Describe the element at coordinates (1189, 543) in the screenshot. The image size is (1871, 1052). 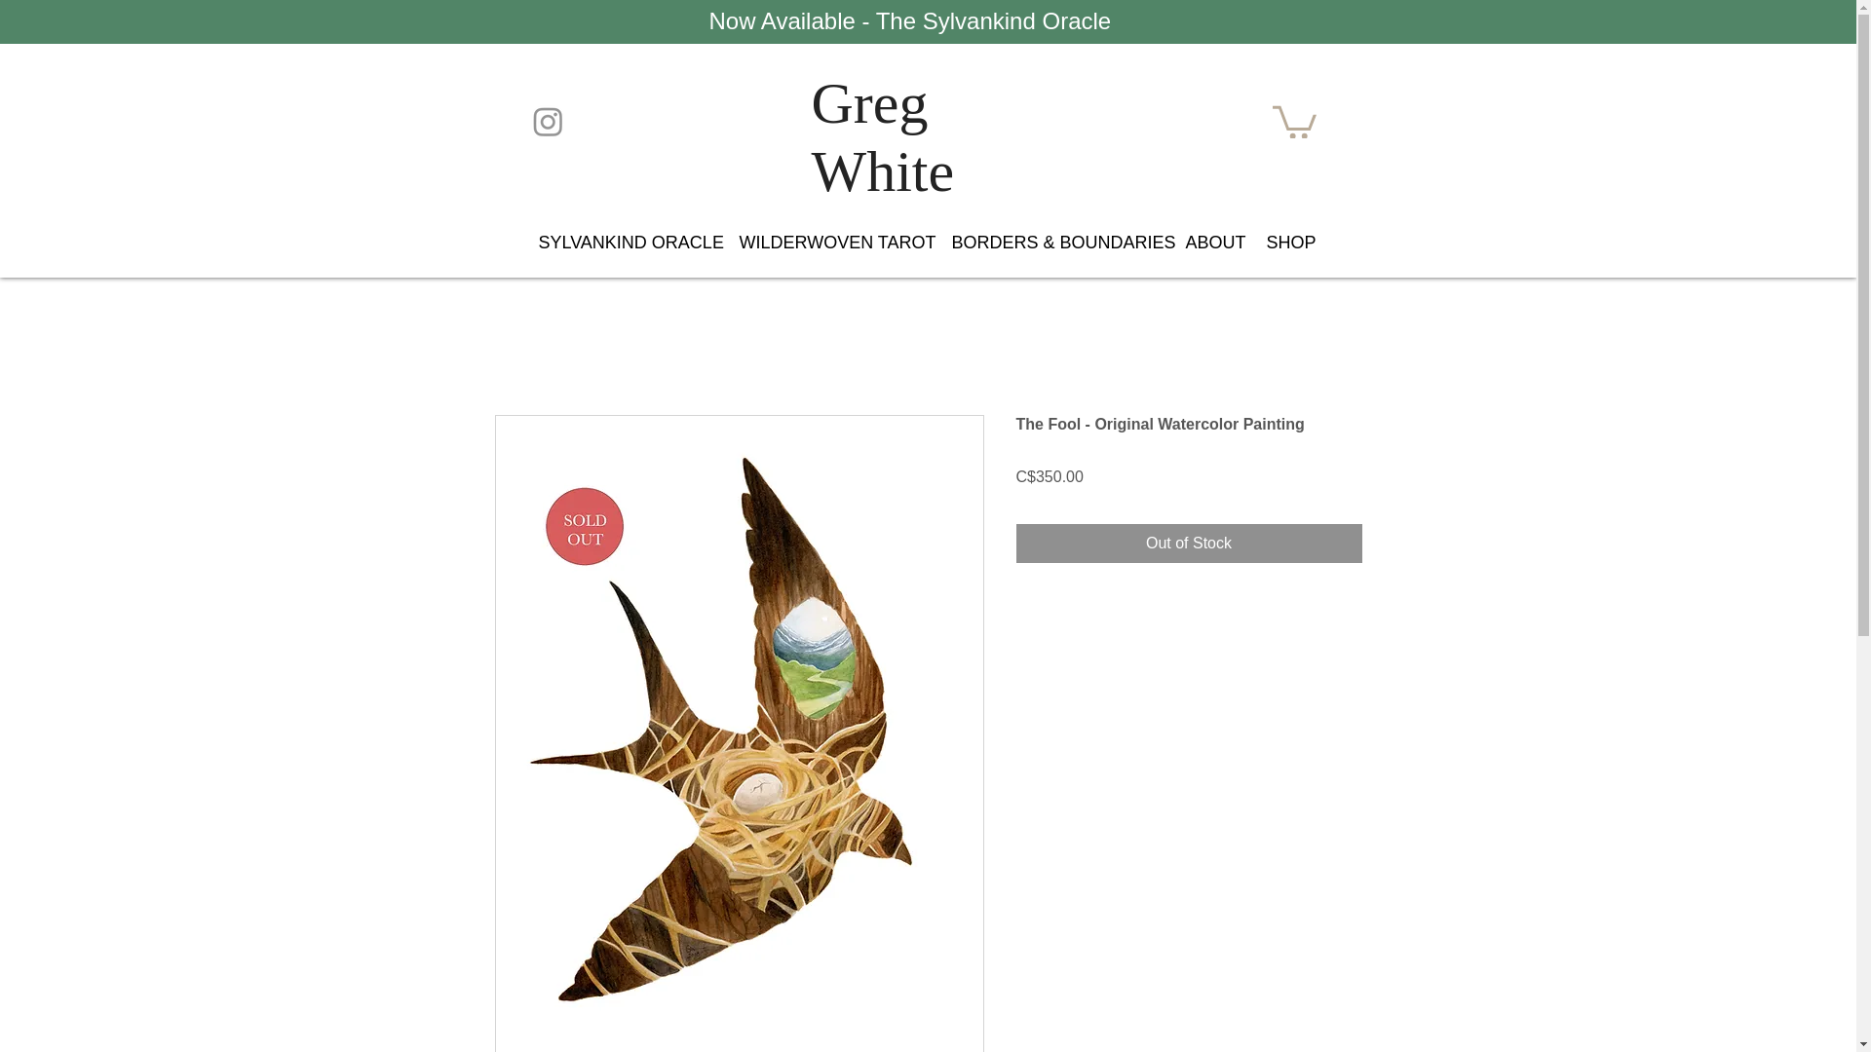
I see `Out of Stock` at that location.